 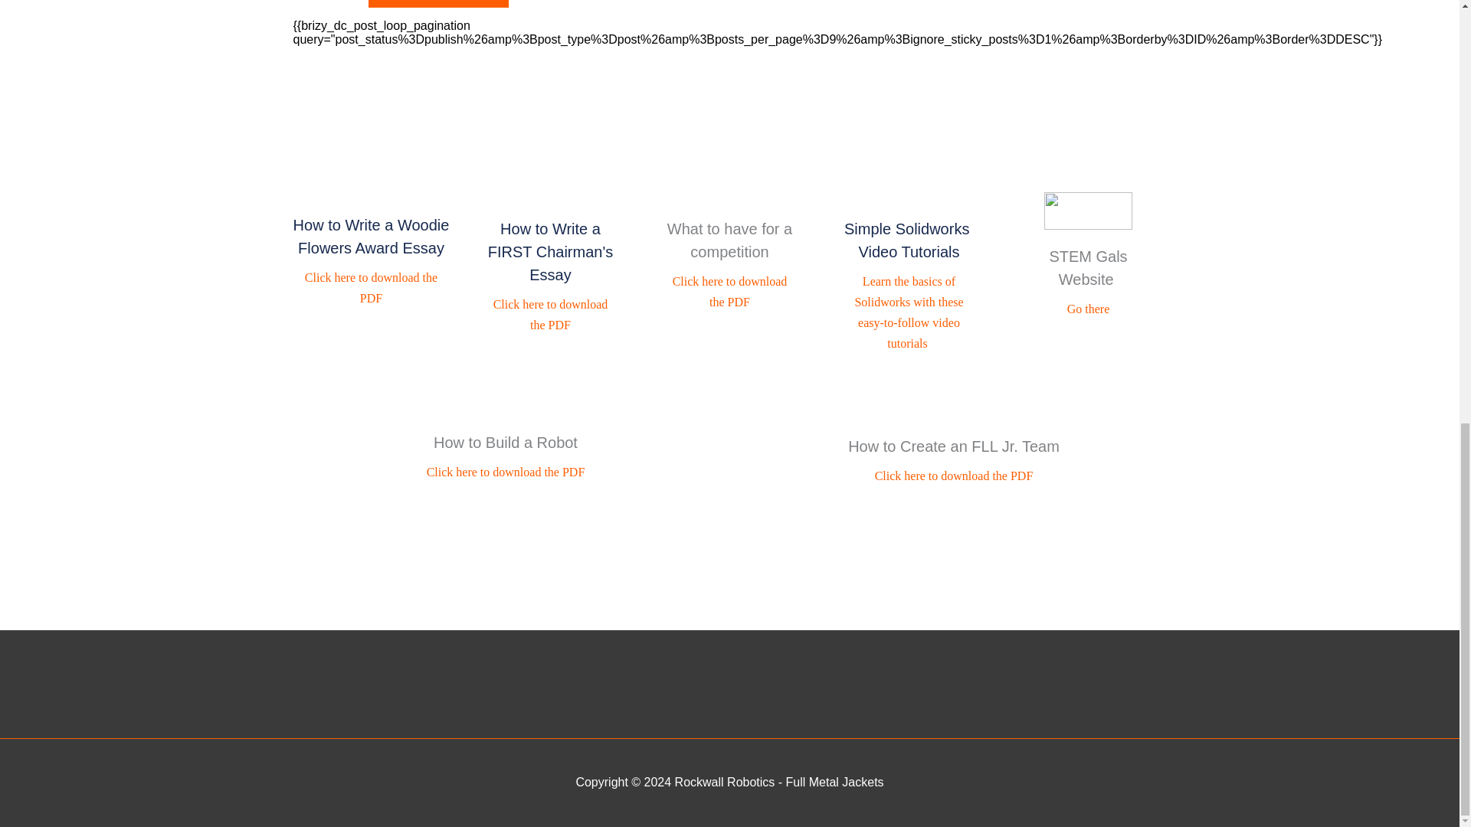 I want to click on Click here to download the PDF, so click(x=955, y=476).